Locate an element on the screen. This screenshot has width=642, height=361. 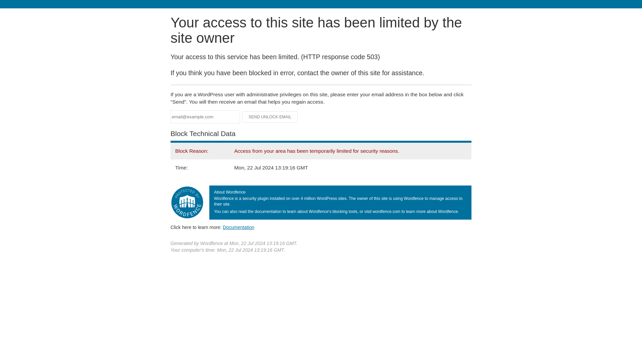
Send Unlock Email is located at coordinates (270, 117).